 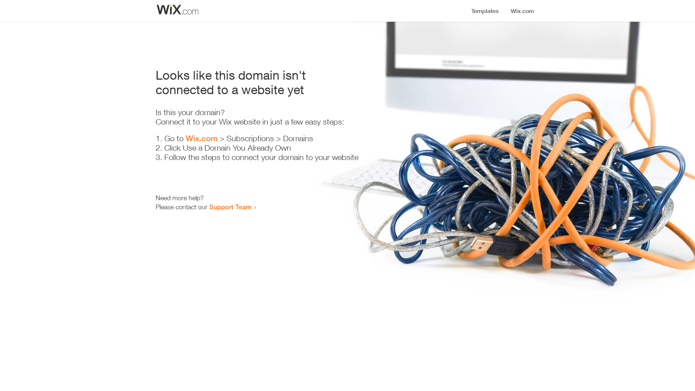 What do you see at coordinates (230, 207) in the screenshot?
I see `Support Team` at bounding box center [230, 207].